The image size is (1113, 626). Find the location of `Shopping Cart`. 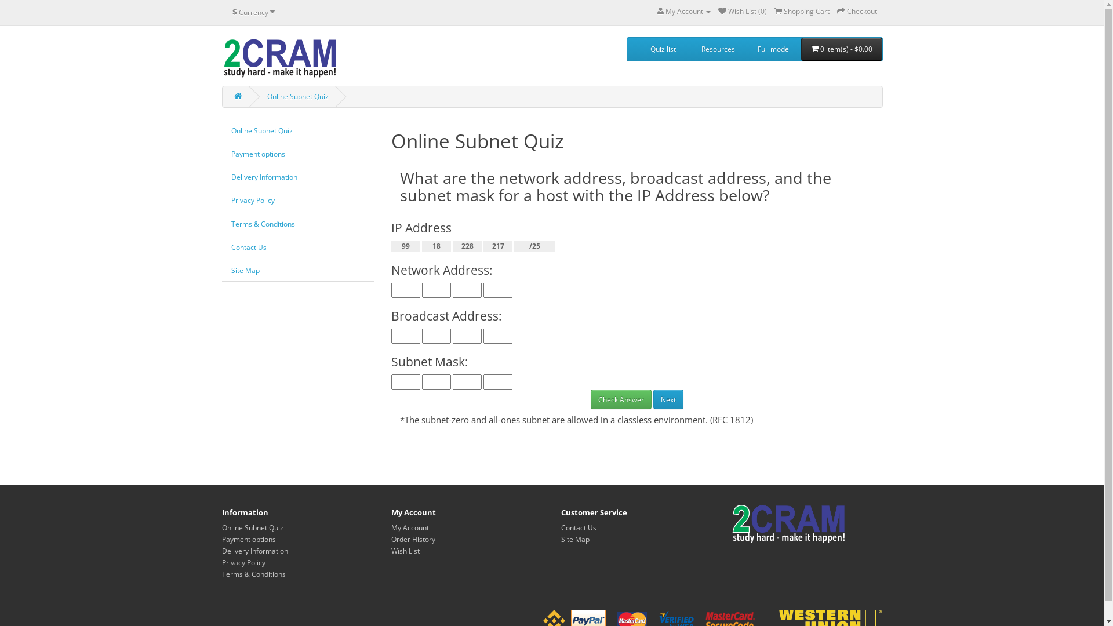

Shopping Cart is located at coordinates (802, 12).